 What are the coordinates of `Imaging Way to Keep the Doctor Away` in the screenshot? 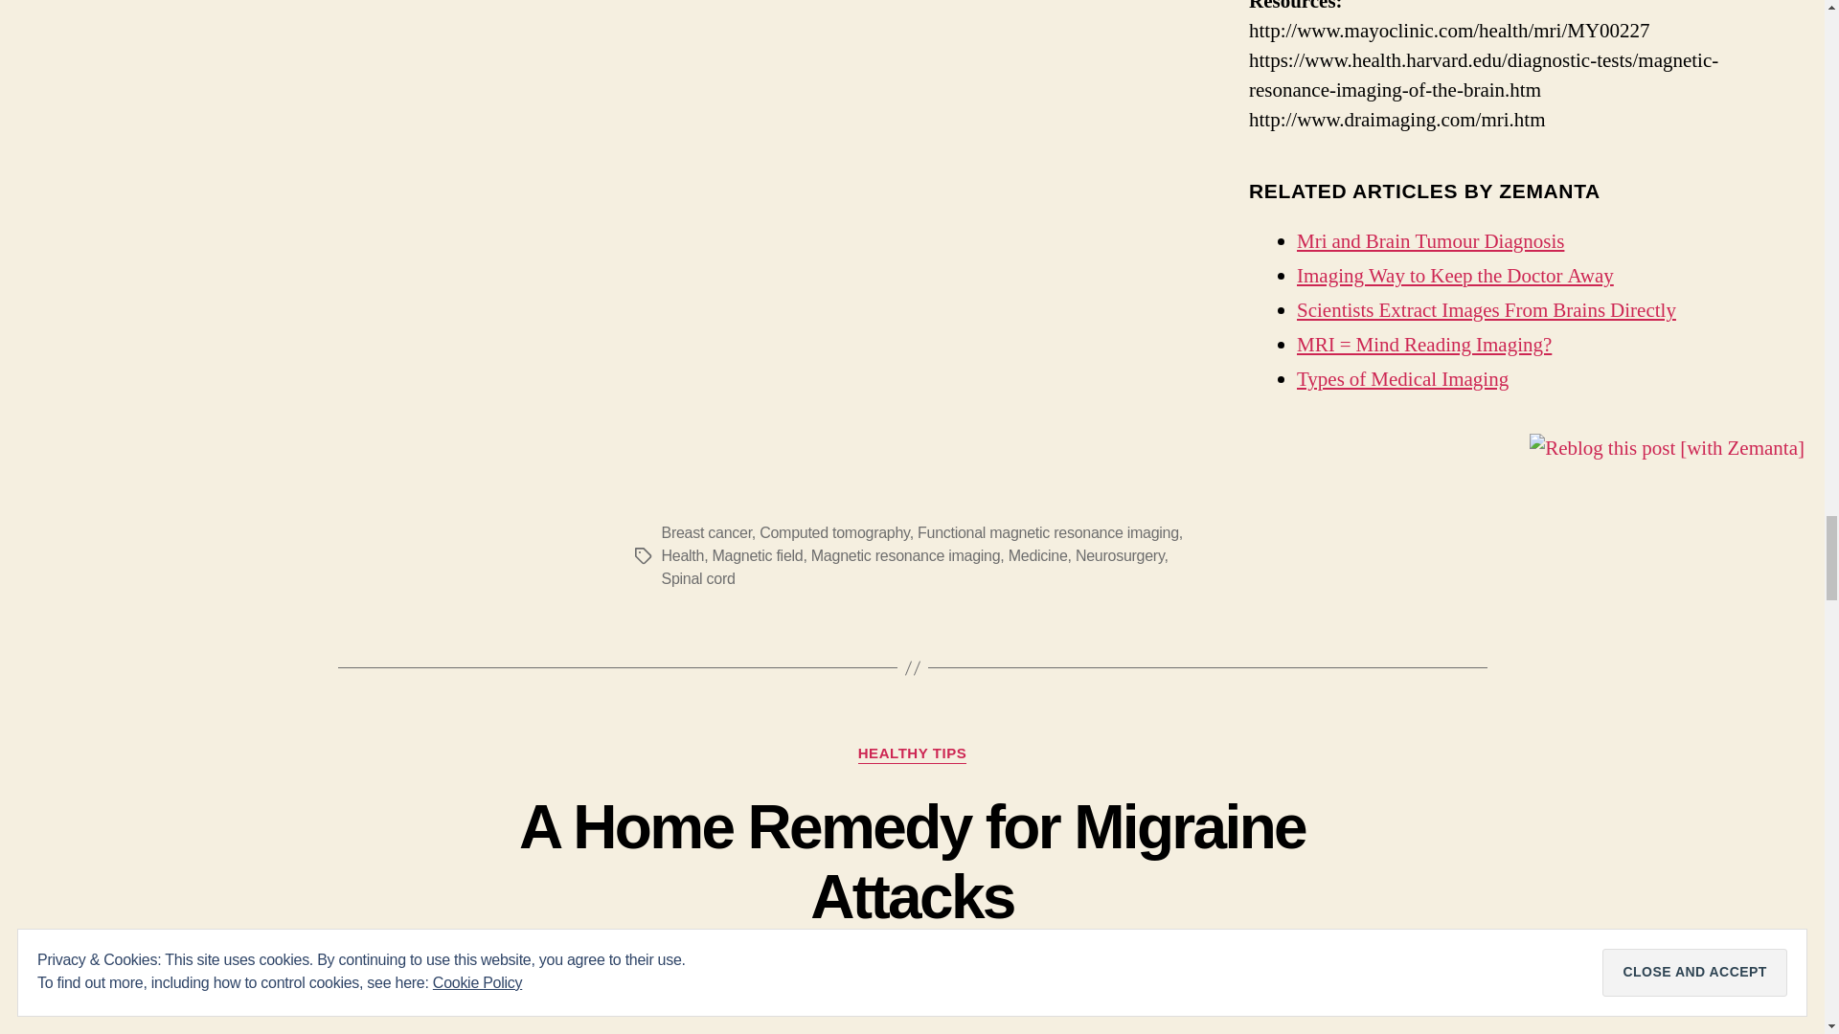 It's located at (1455, 276).